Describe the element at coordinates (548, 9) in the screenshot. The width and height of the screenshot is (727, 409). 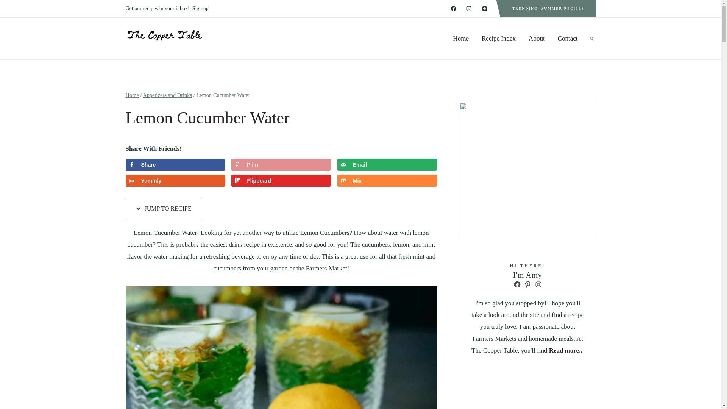
I see `TRENDING: SUMMER RECIPES` at that location.